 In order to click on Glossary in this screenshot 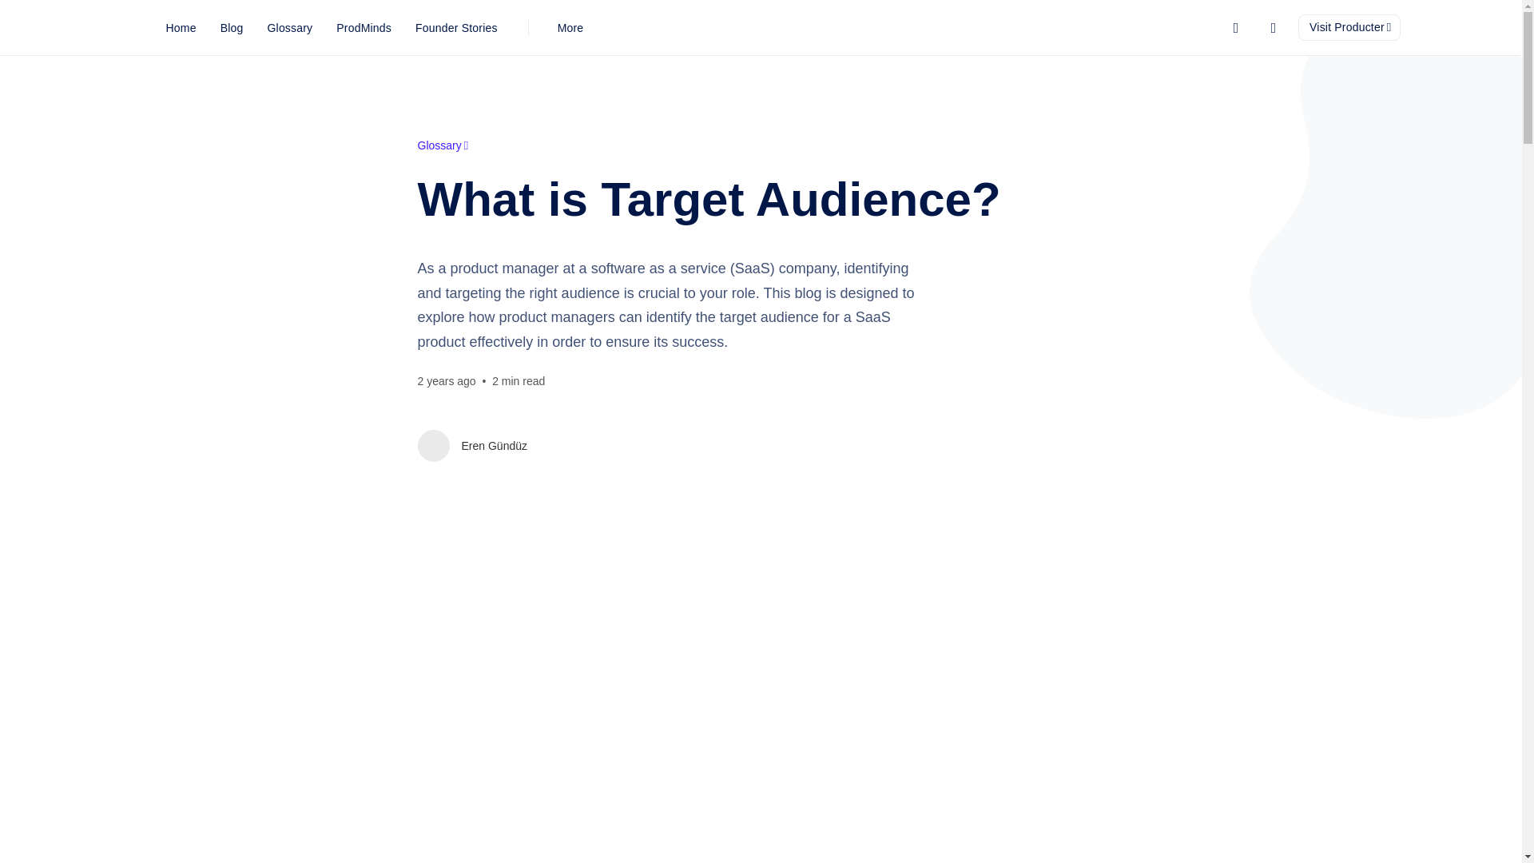, I will do `click(289, 27)`.